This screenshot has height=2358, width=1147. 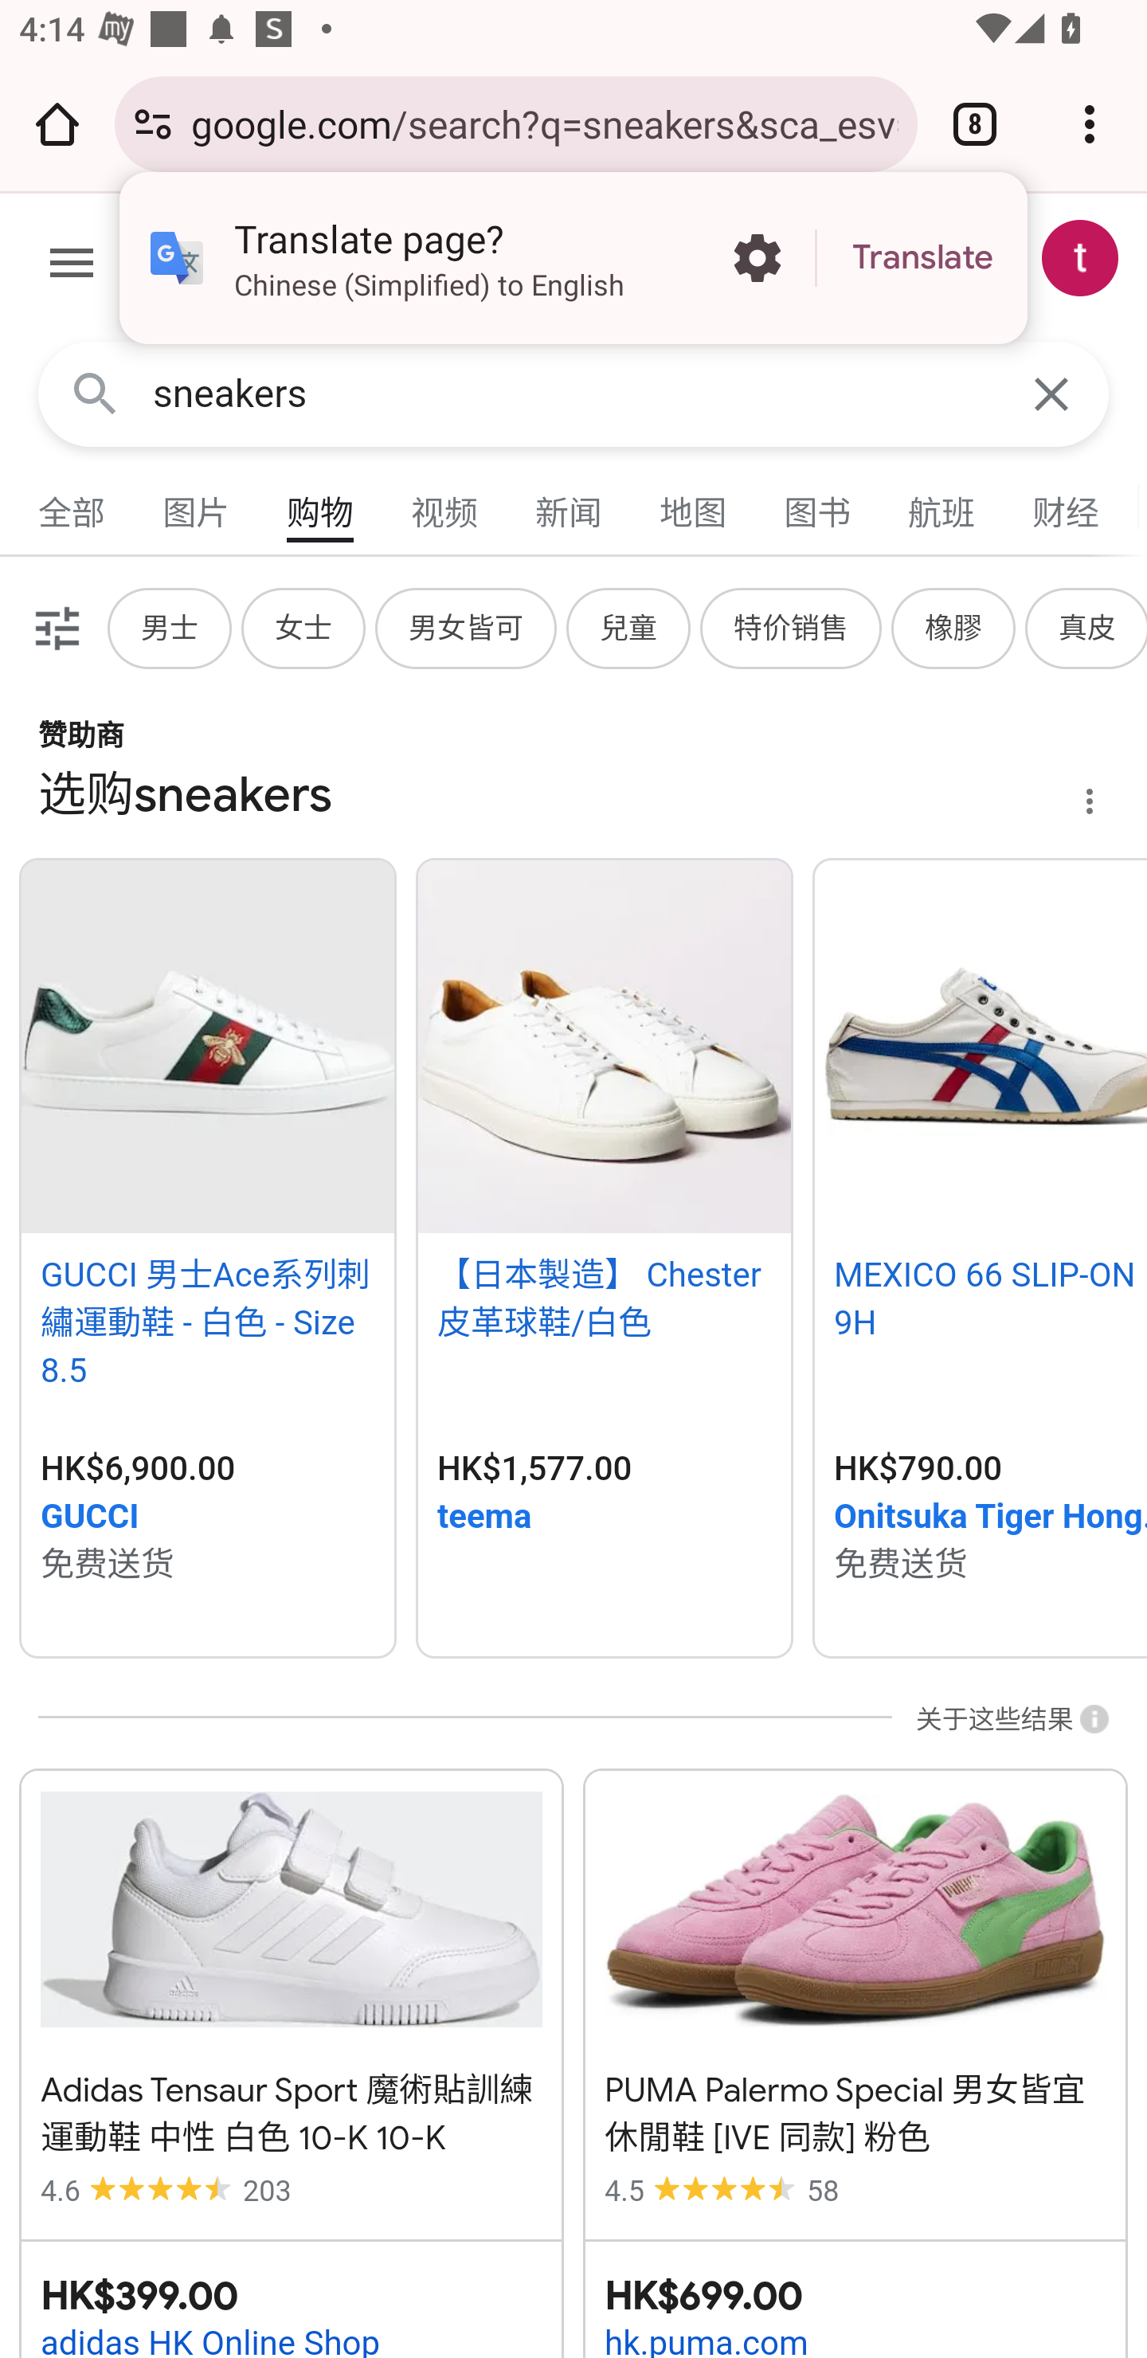 I want to click on 清除搜索, so click(x=1051, y=395).